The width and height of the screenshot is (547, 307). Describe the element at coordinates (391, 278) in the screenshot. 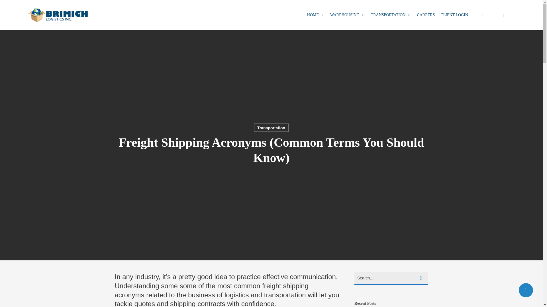

I see `Search for:` at that location.